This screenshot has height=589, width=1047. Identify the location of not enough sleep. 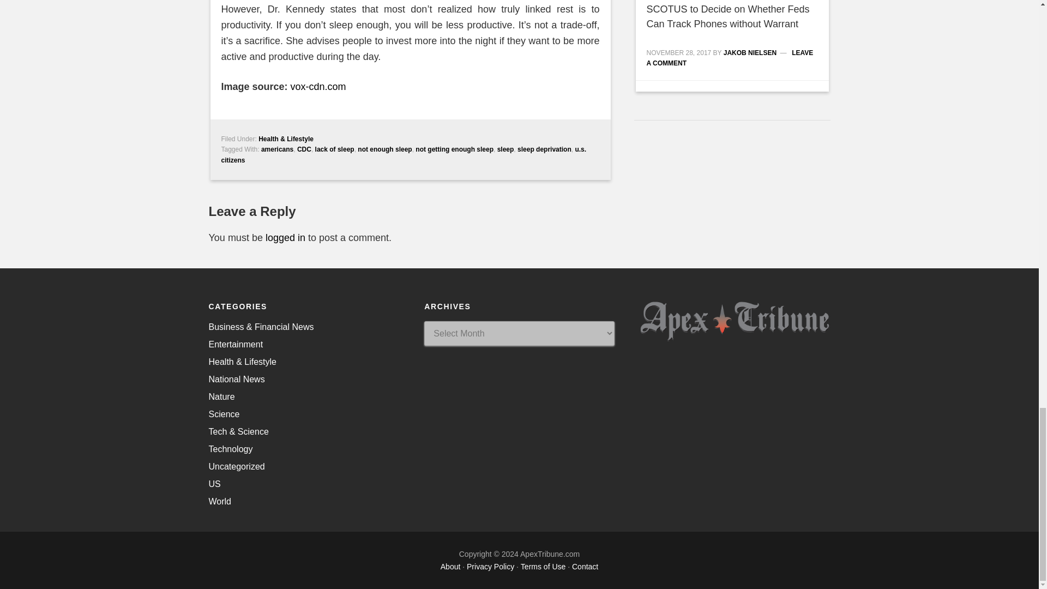
(384, 149).